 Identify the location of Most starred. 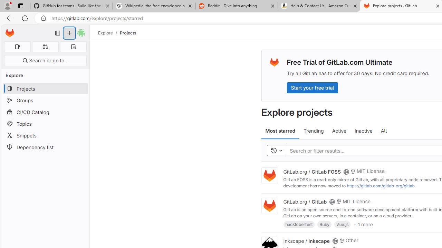
(280, 131).